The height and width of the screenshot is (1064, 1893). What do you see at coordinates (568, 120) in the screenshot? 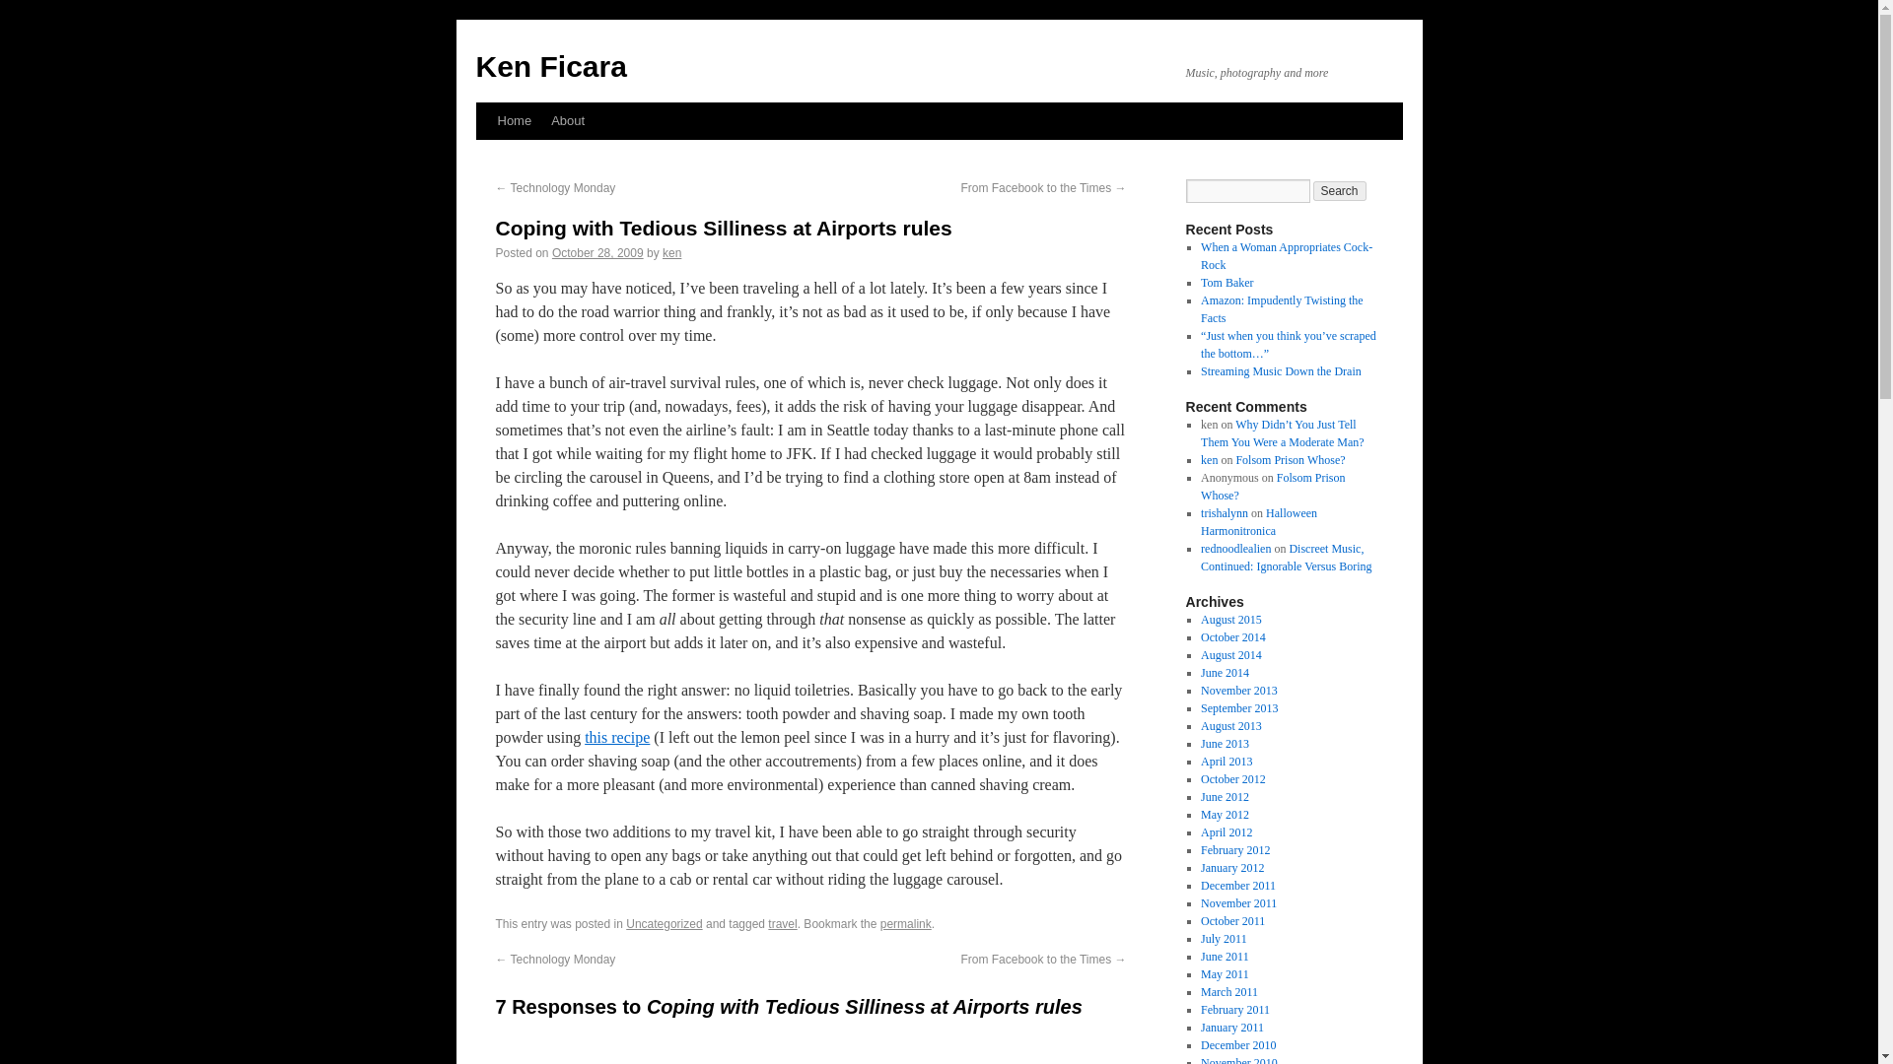
I see `About` at bounding box center [568, 120].